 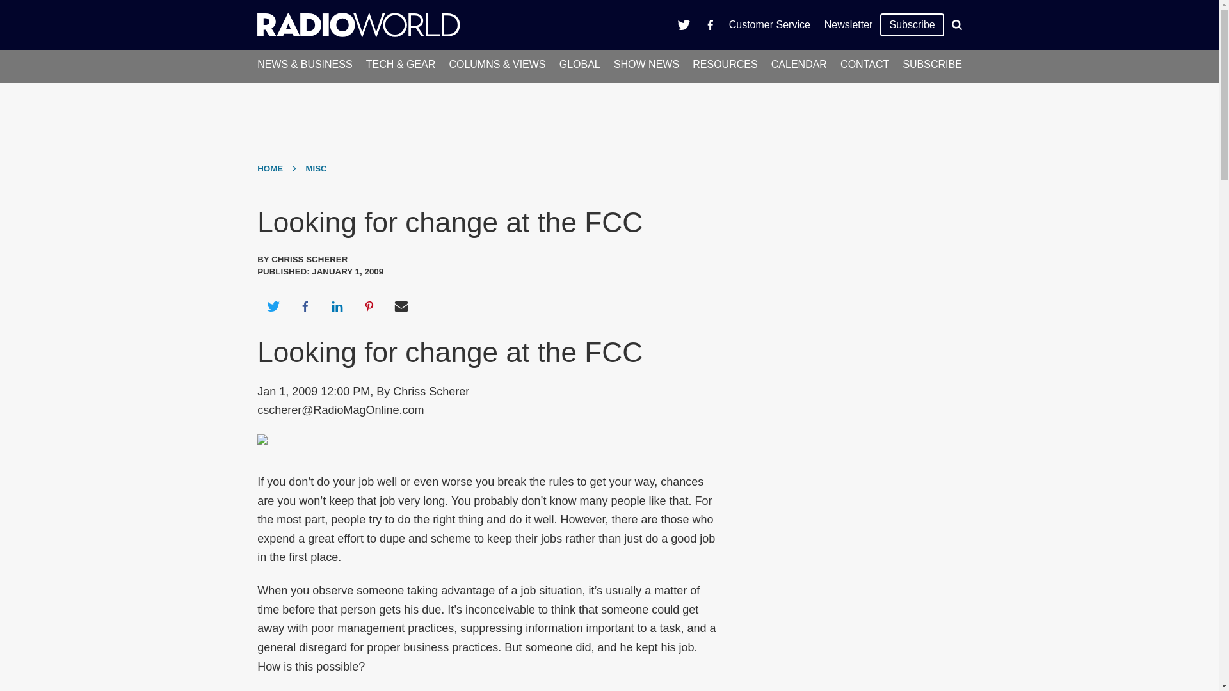 I want to click on Share on Pinterest, so click(x=369, y=306).